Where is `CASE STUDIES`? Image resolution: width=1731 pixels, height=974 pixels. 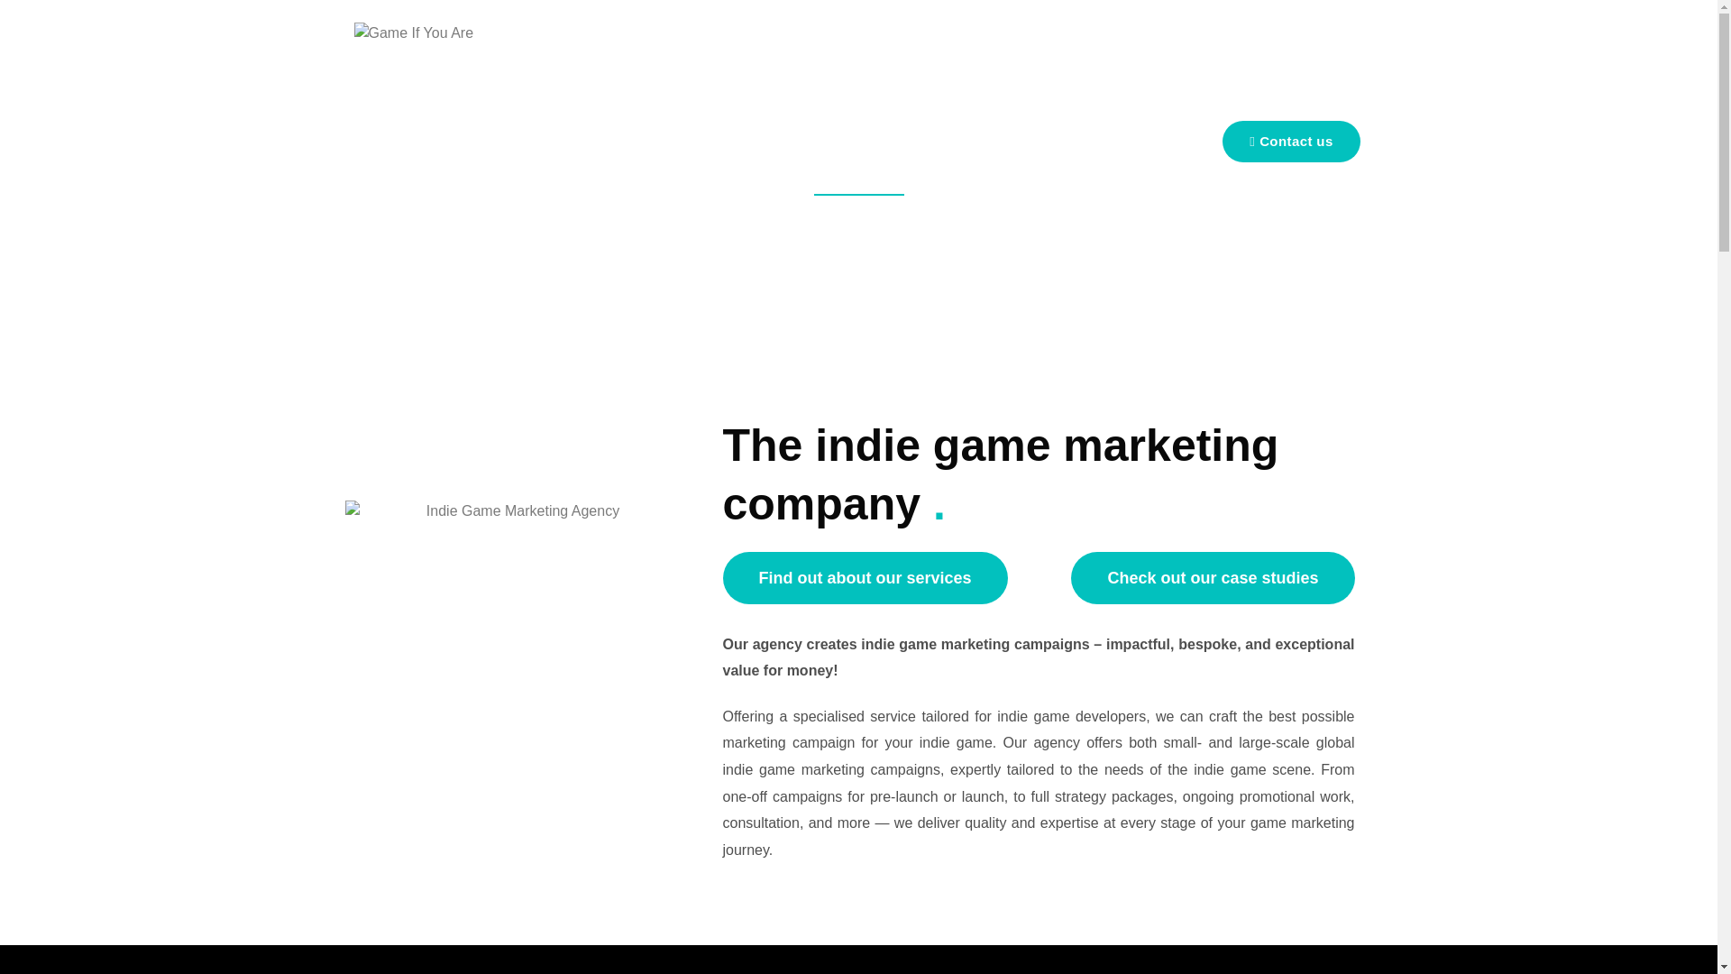
CASE STUDIES is located at coordinates (912, 117).